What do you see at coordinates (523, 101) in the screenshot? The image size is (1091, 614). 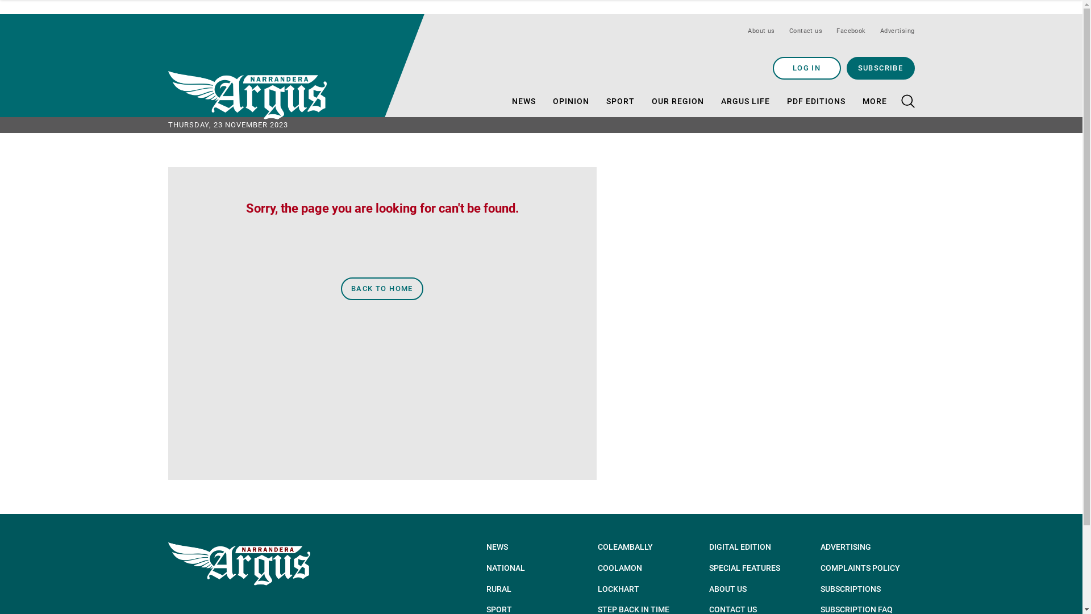 I see `NEWS` at bounding box center [523, 101].